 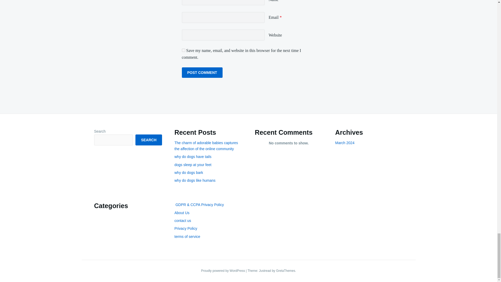 What do you see at coordinates (202, 73) in the screenshot?
I see `Post Comment` at bounding box center [202, 73].